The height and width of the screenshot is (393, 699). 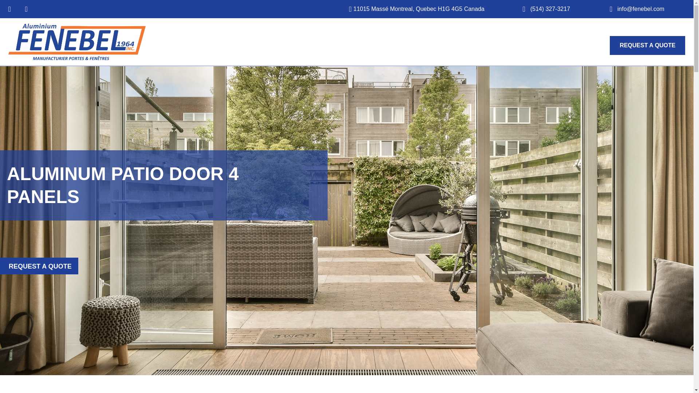 I want to click on REQUEST A QUOTE, so click(x=39, y=266).